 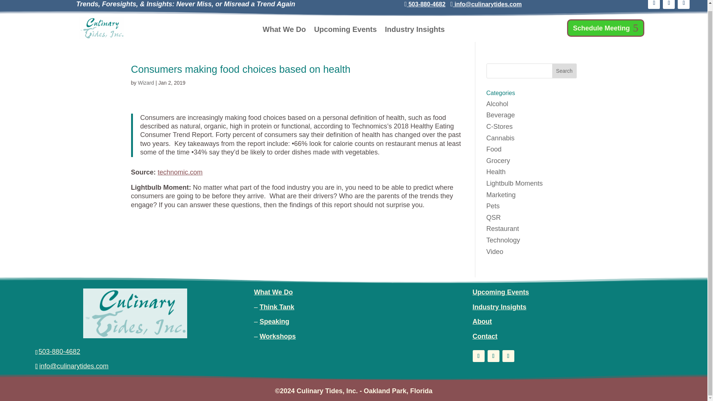 What do you see at coordinates (564, 71) in the screenshot?
I see `Search` at bounding box center [564, 71].